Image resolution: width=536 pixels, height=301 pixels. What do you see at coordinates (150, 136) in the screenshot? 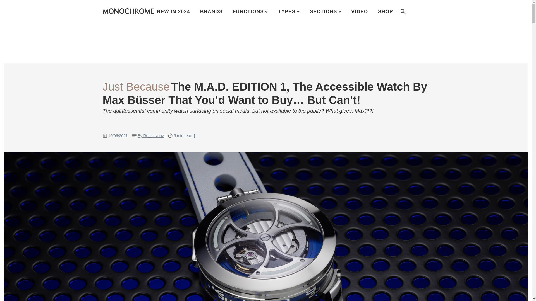
I see `Robin Nooy` at bounding box center [150, 136].